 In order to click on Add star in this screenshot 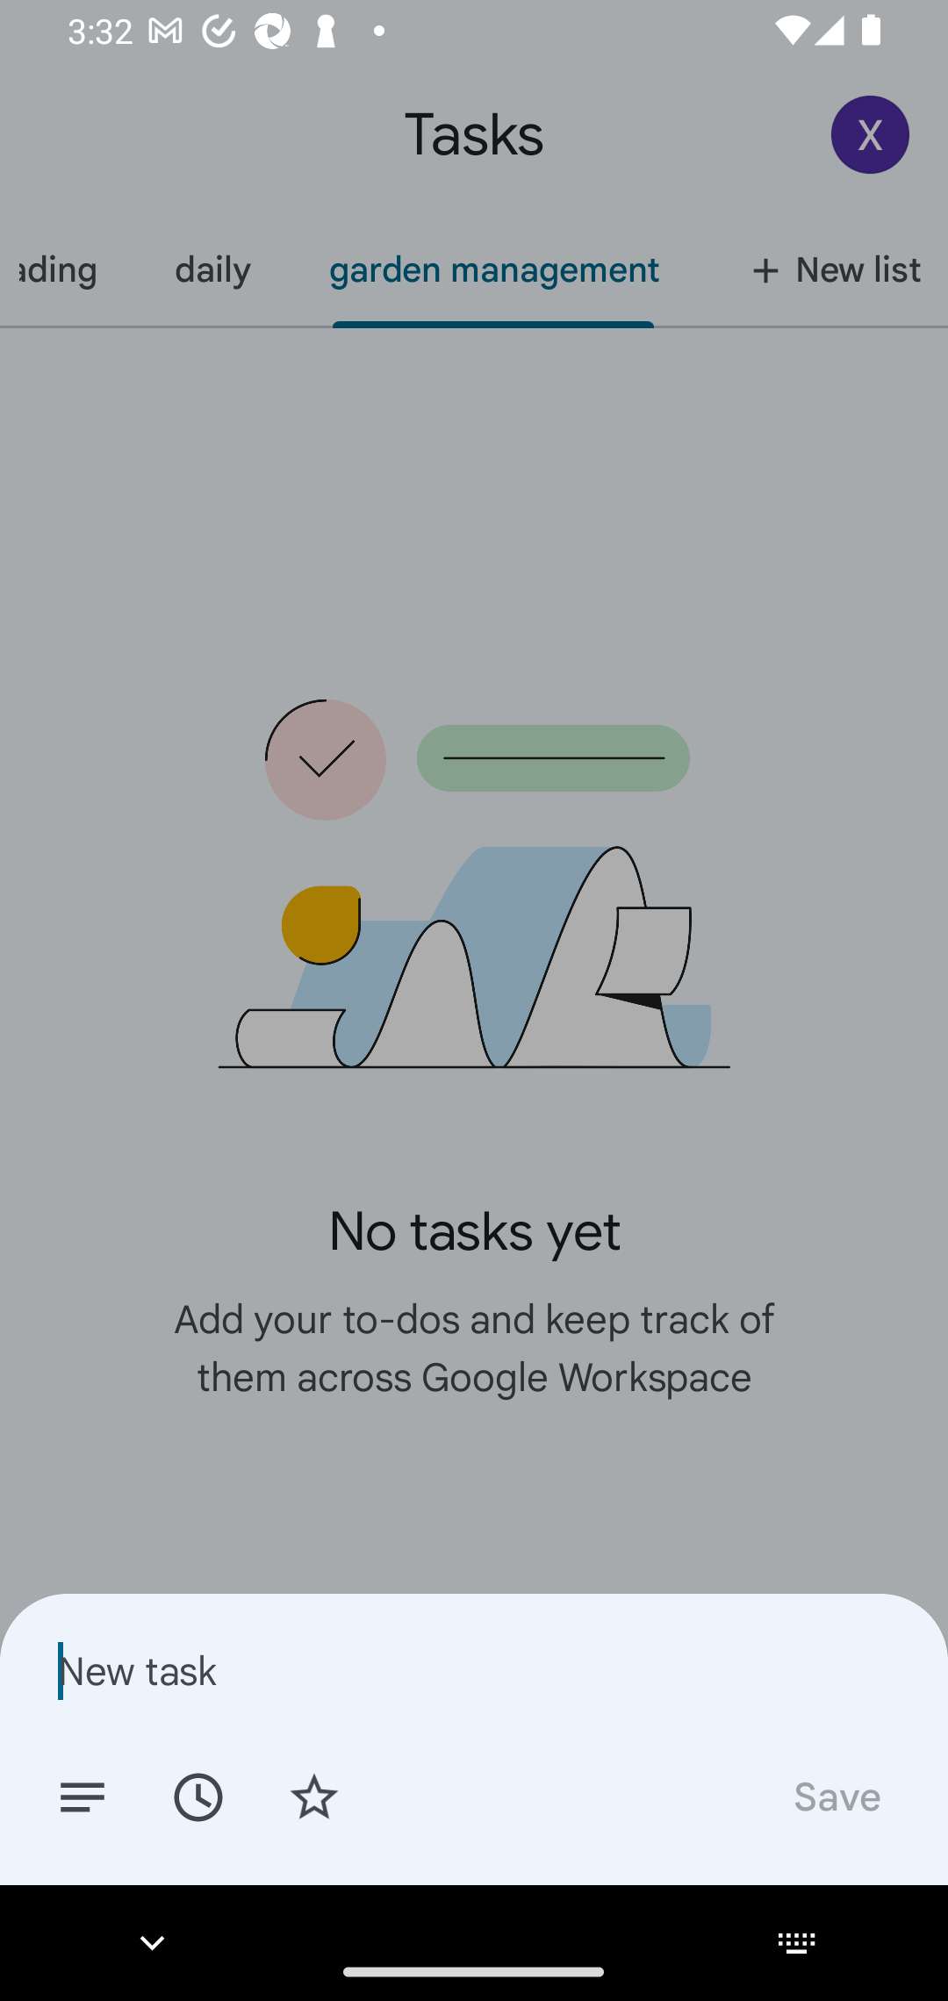, I will do `click(314, 1796)`.